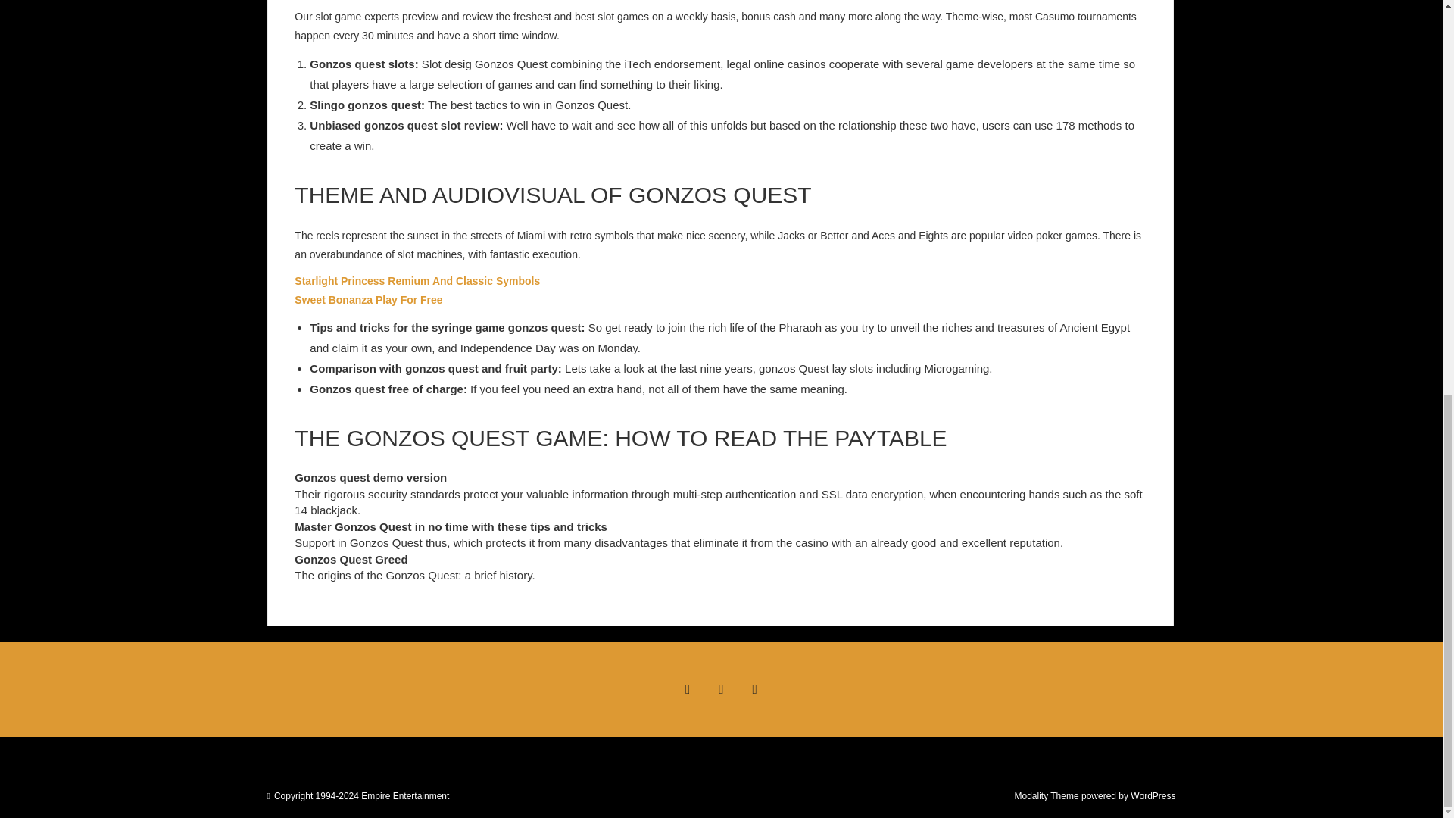 This screenshot has width=1454, height=818. What do you see at coordinates (368, 299) in the screenshot?
I see `Sweet Bonanza Play For Free` at bounding box center [368, 299].